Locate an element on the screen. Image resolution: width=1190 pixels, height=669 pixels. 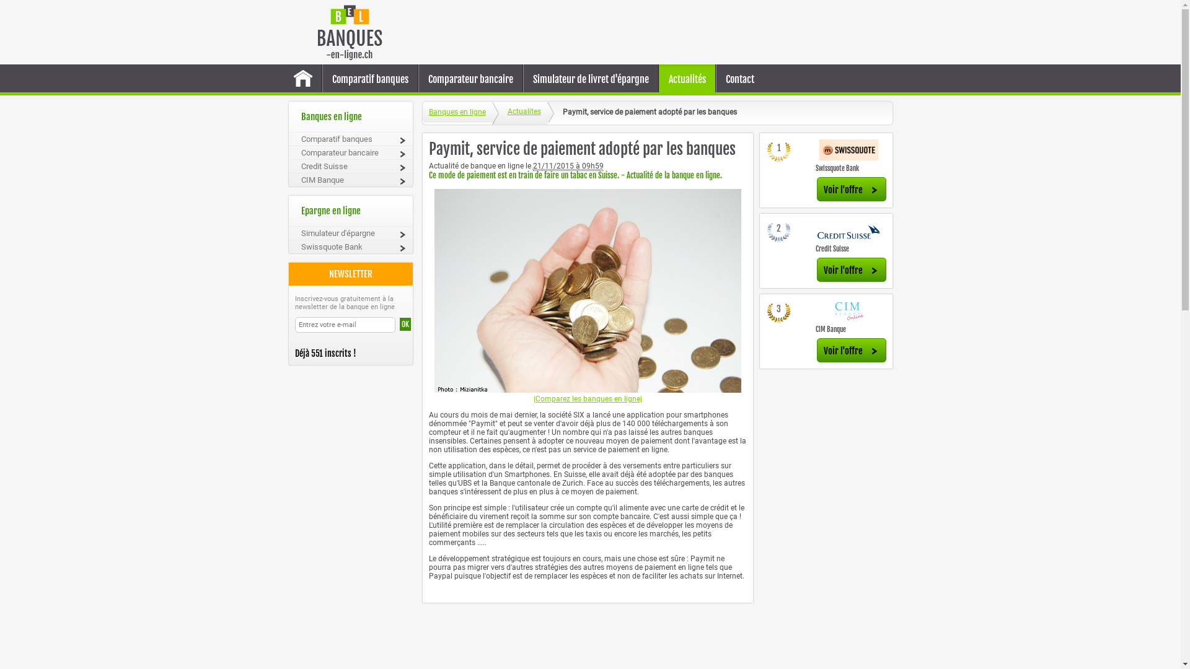
3 is located at coordinates (779, 315).